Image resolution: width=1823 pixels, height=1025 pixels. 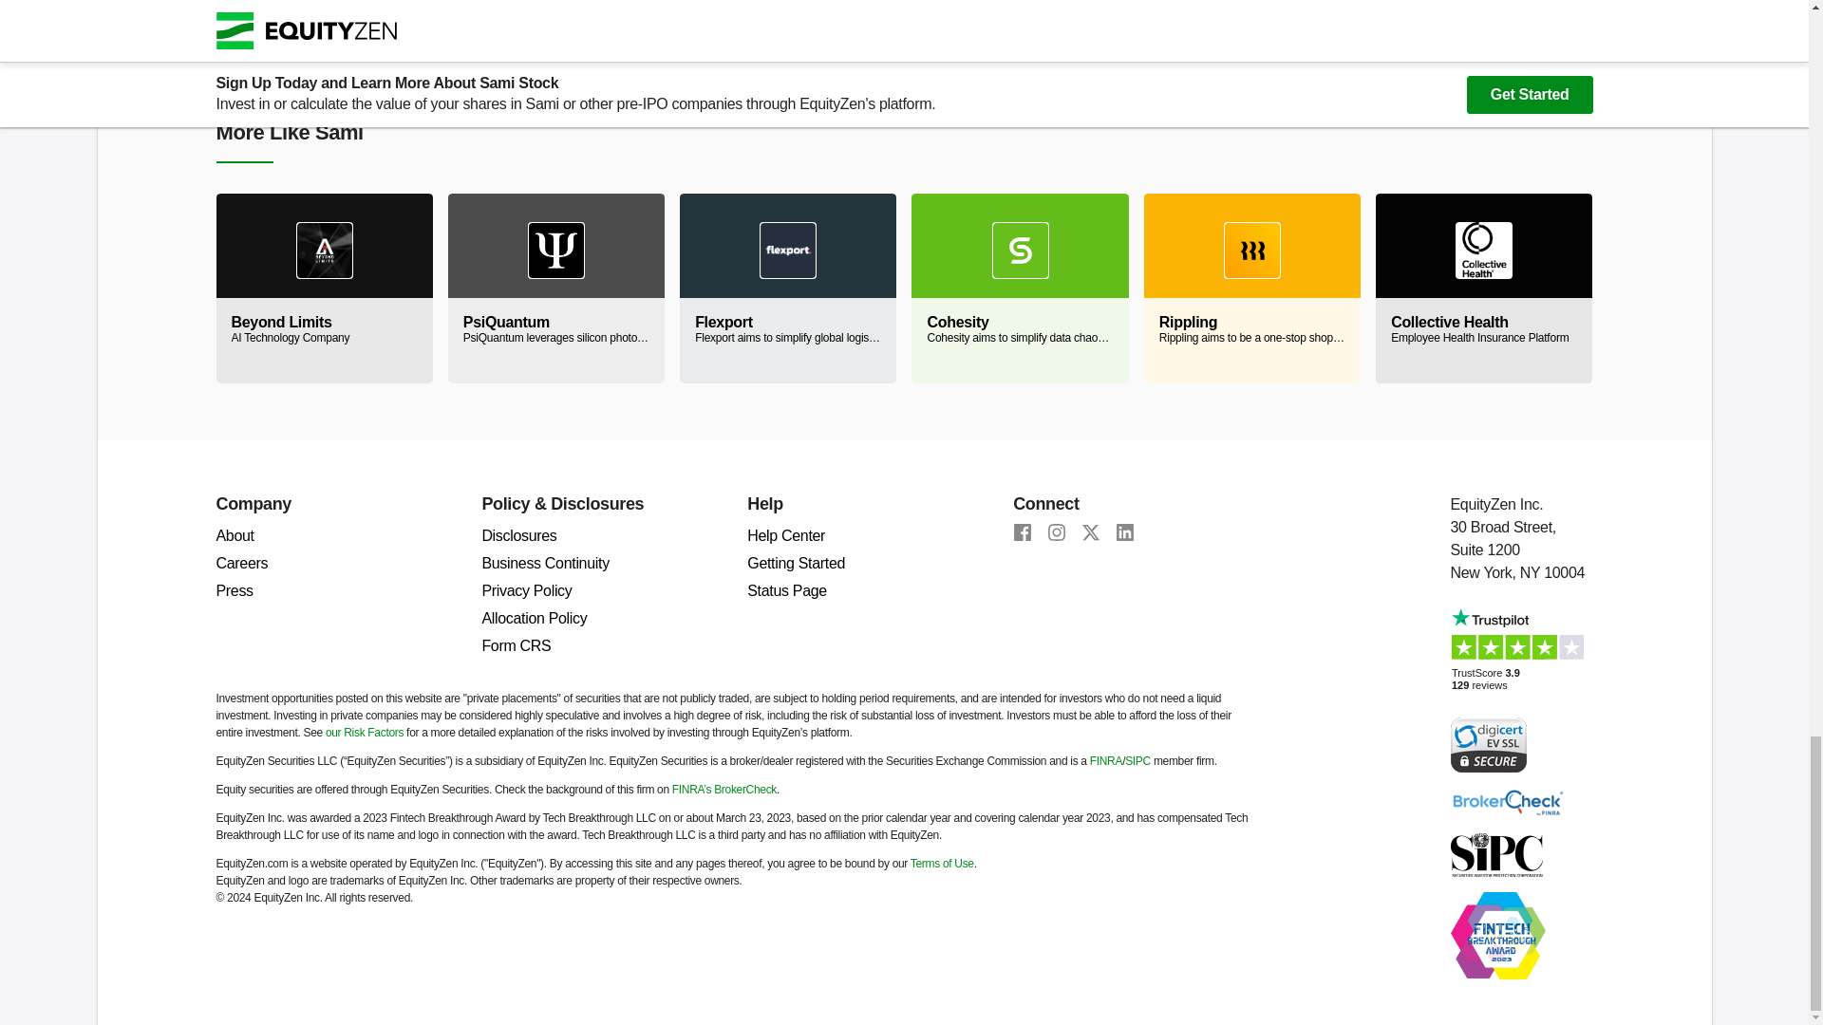 I want to click on Press, so click(x=235, y=590).